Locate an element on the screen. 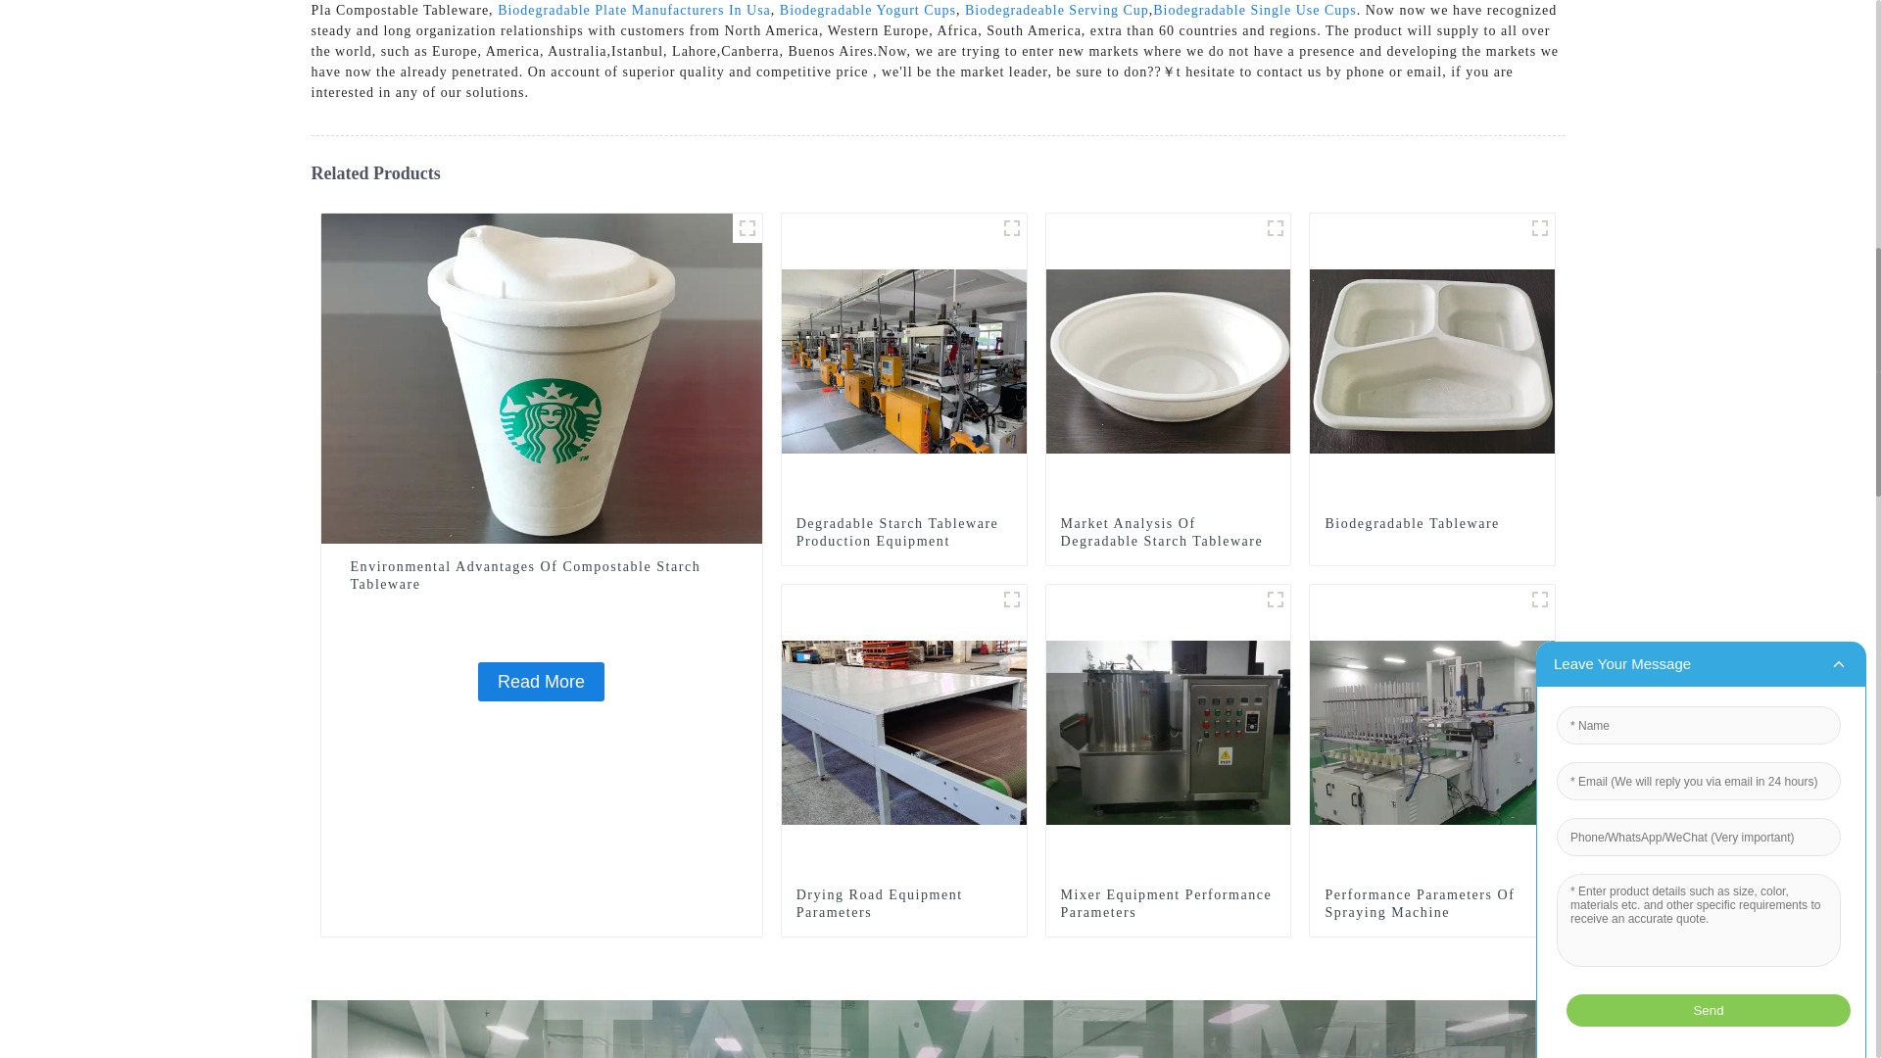 This screenshot has height=1058, width=1881. Environmental Advantages Of Compostable Starch Tableware is located at coordinates (541, 576).